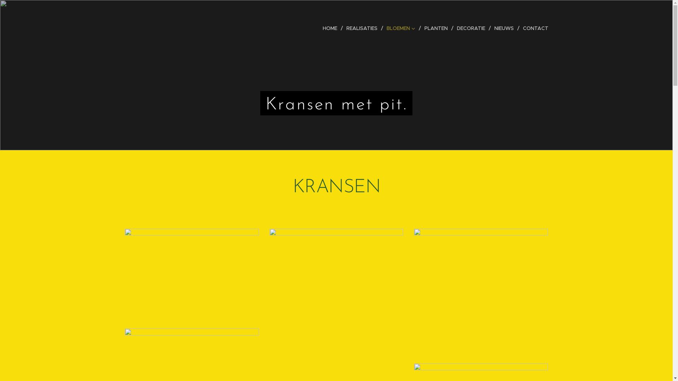 The height and width of the screenshot is (381, 678). Describe the element at coordinates (534, 28) in the screenshot. I see `CONTACT` at that location.